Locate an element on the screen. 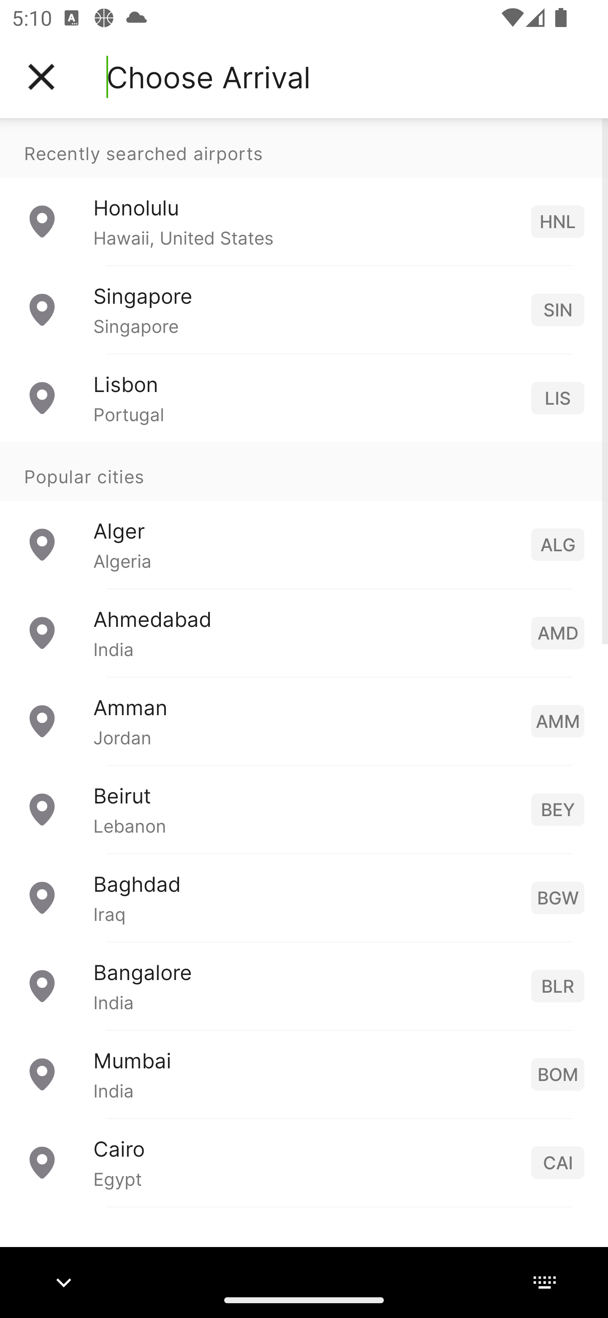  Lisbon Portugal LIS is located at coordinates (304, 397).